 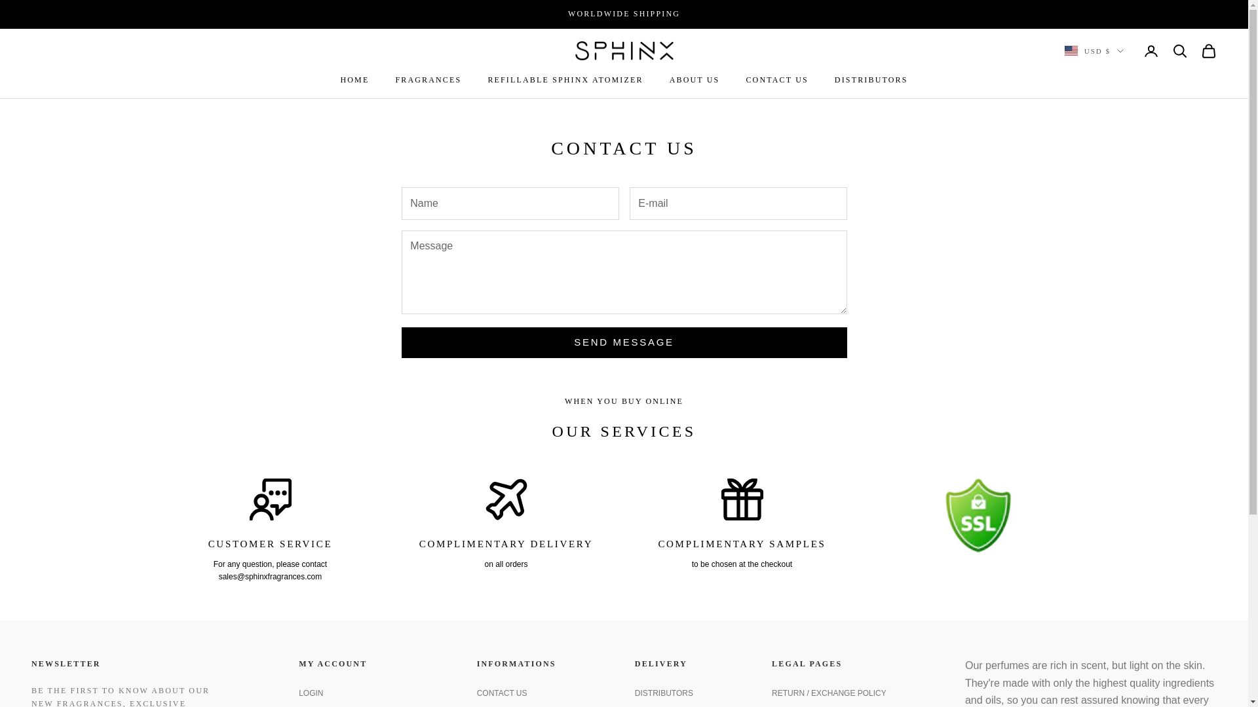 What do you see at coordinates (776, 80) in the screenshot?
I see `CONTACT US` at bounding box center [776, 80].